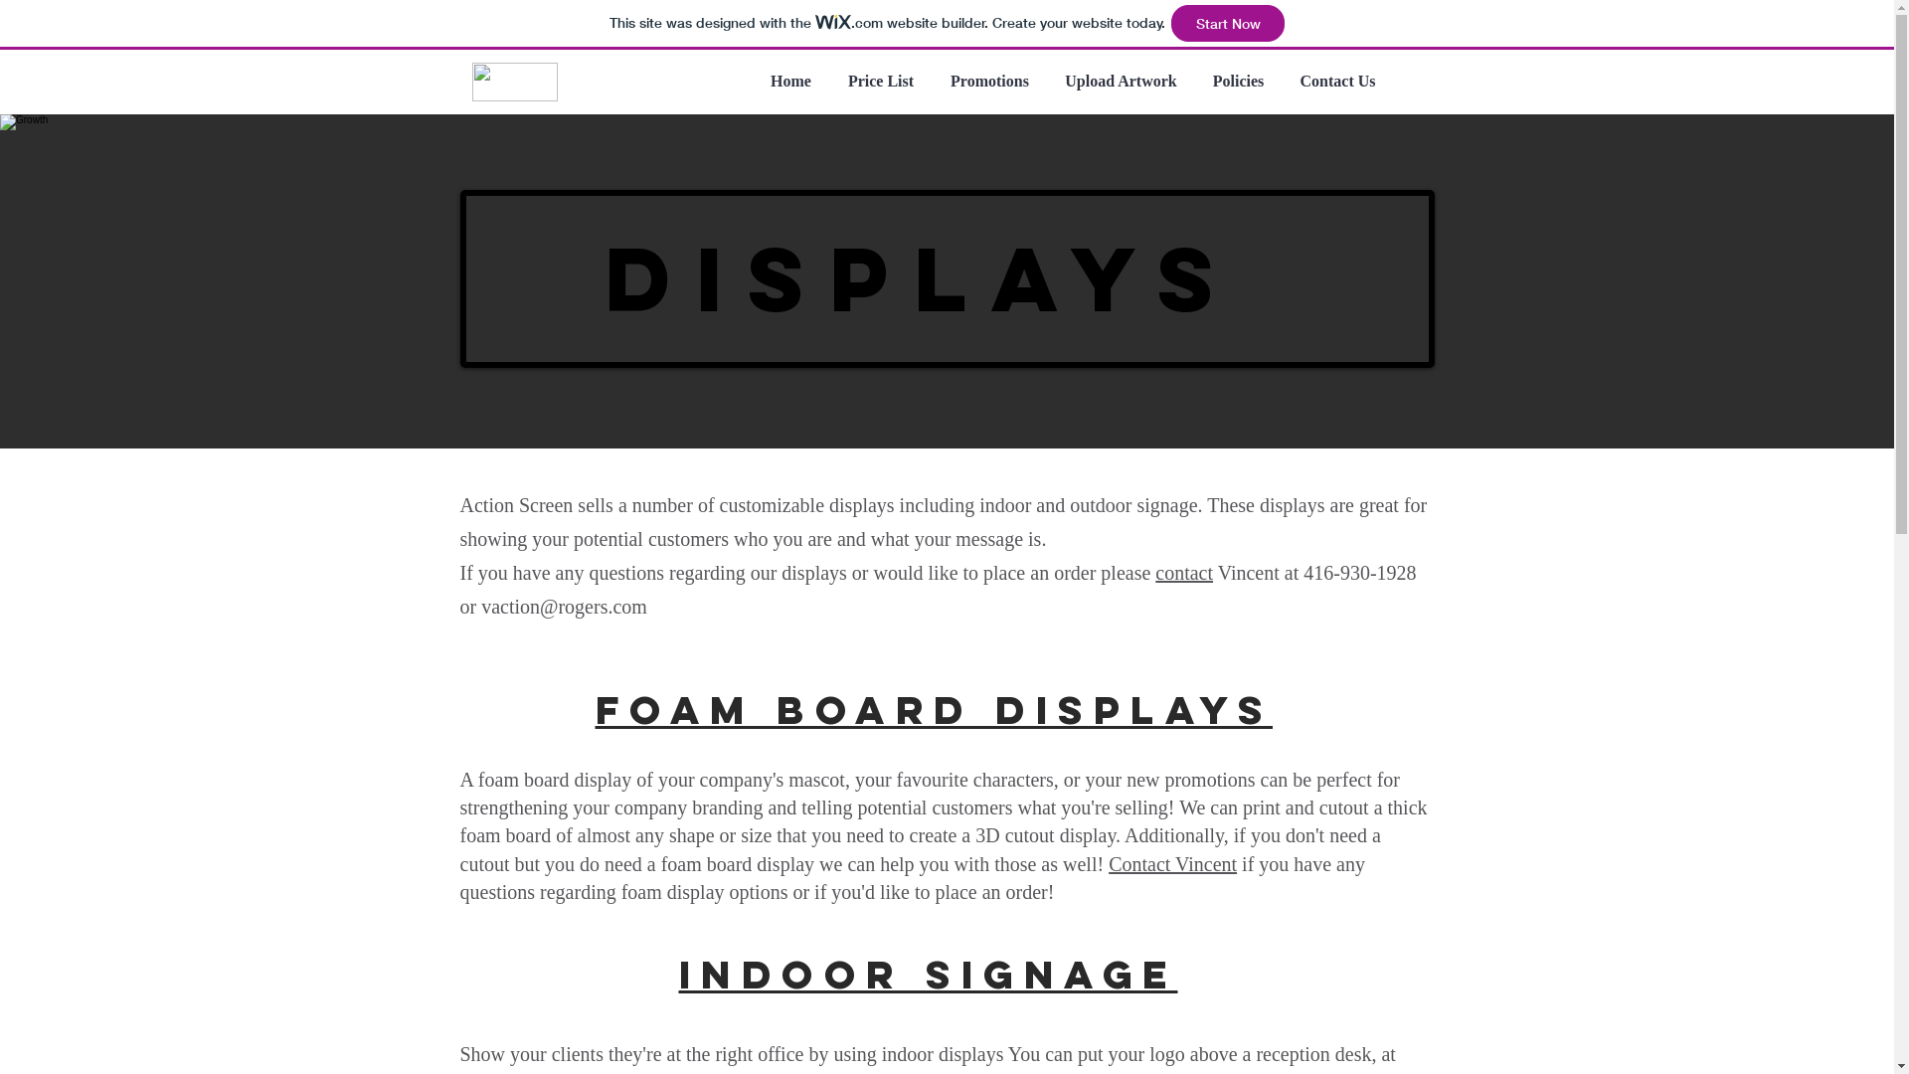 This screenshot has height=1074, width=1909. I want to click on Contact Vincent, so click(1173, 864).